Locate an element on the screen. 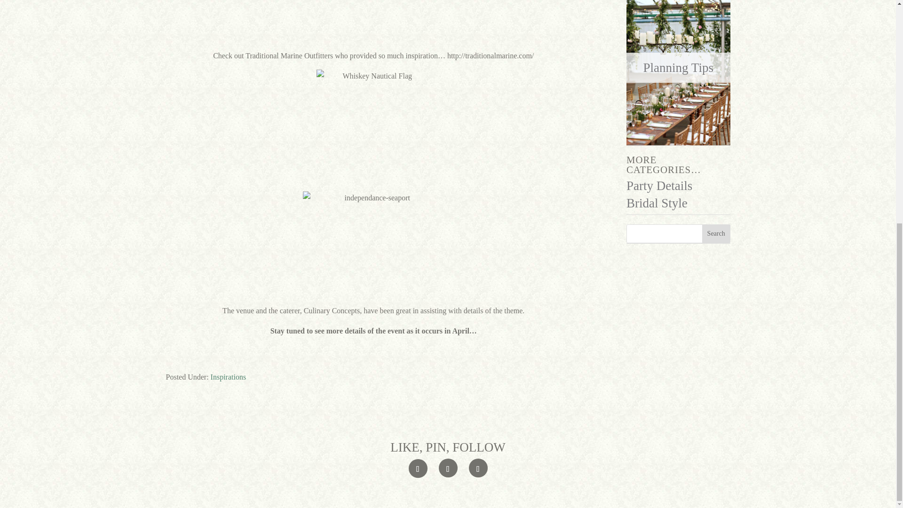 This screenshot has width=903, height=508. Inspirations is located at coordinates (229, 377).